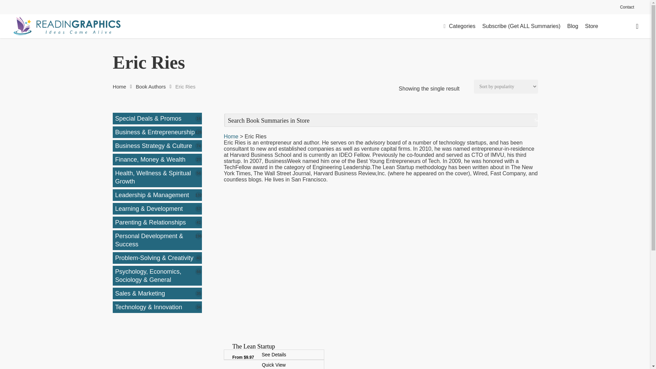 Image resolution: width=656 pixels, height=369 pixels. I want to click on Home, so click(119, 87).